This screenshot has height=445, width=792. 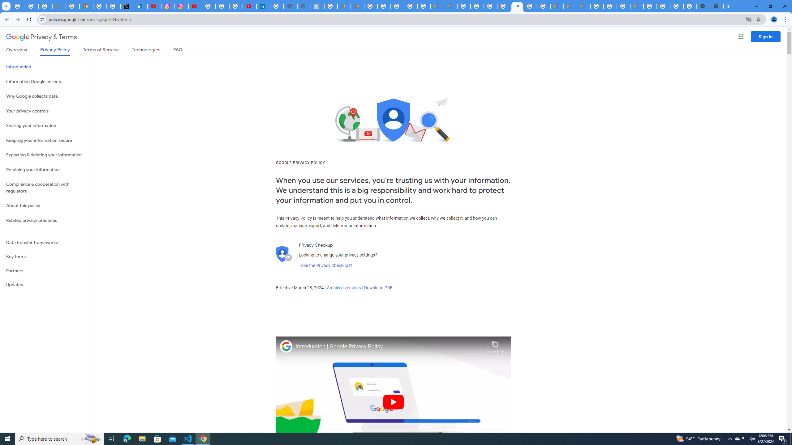 I want to click on FAQ, so click(x=178, y=51).